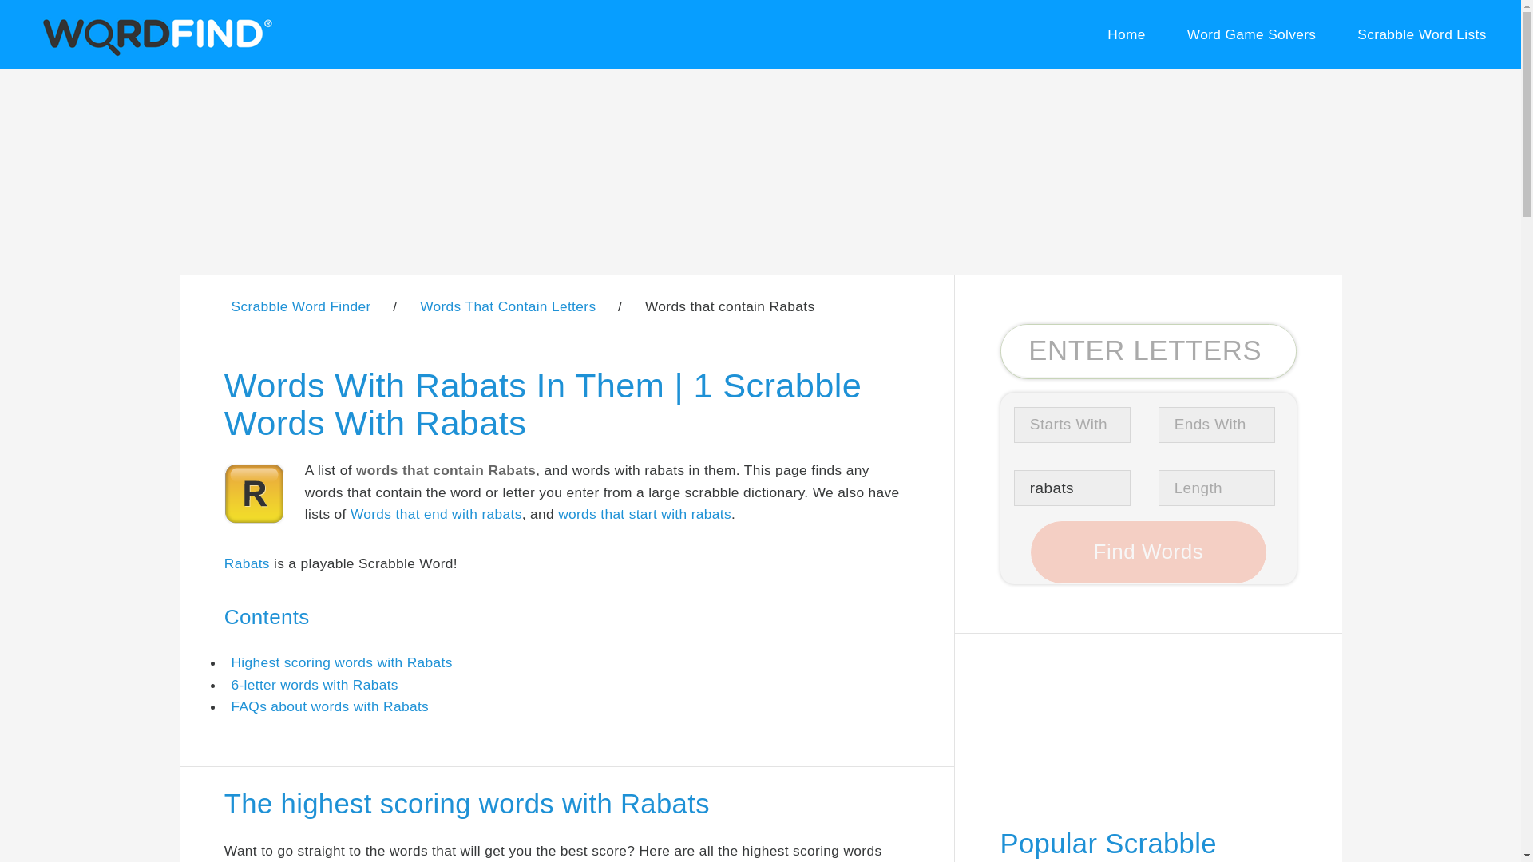 The height and width of the screenshot is (862, 1533). What do you see at coordinates (436, 514) in the screenshot?
I see `Words that end with rabats` at bounding box center [436, 514].